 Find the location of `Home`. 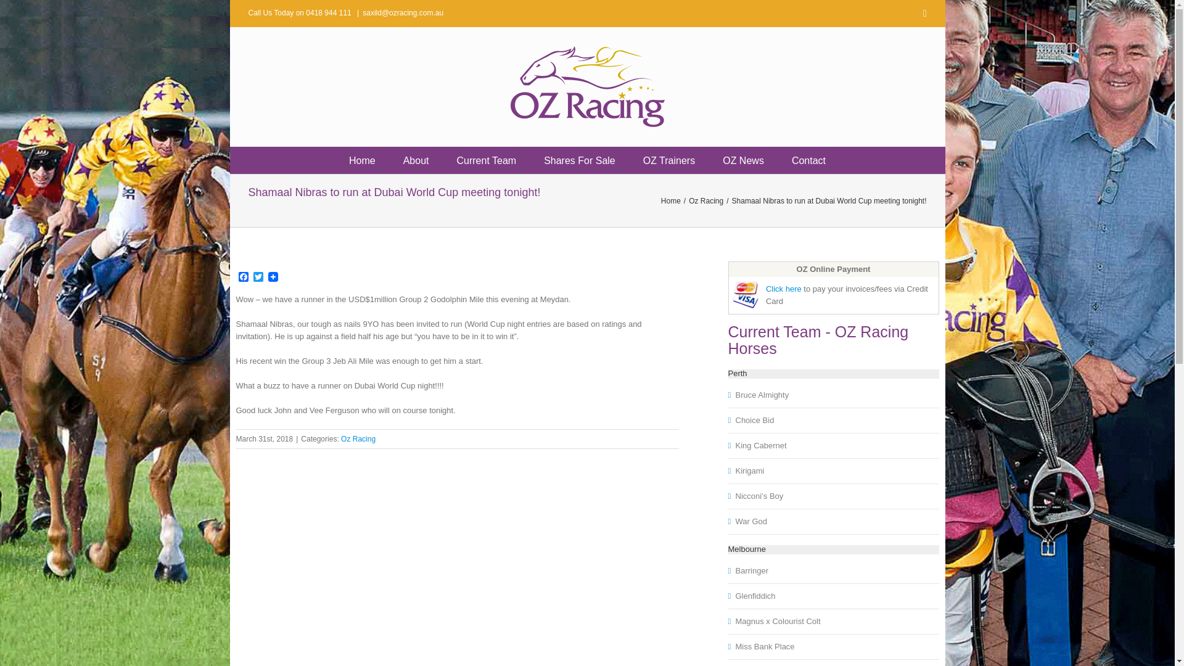

Home is located at coordinates (671, 200).